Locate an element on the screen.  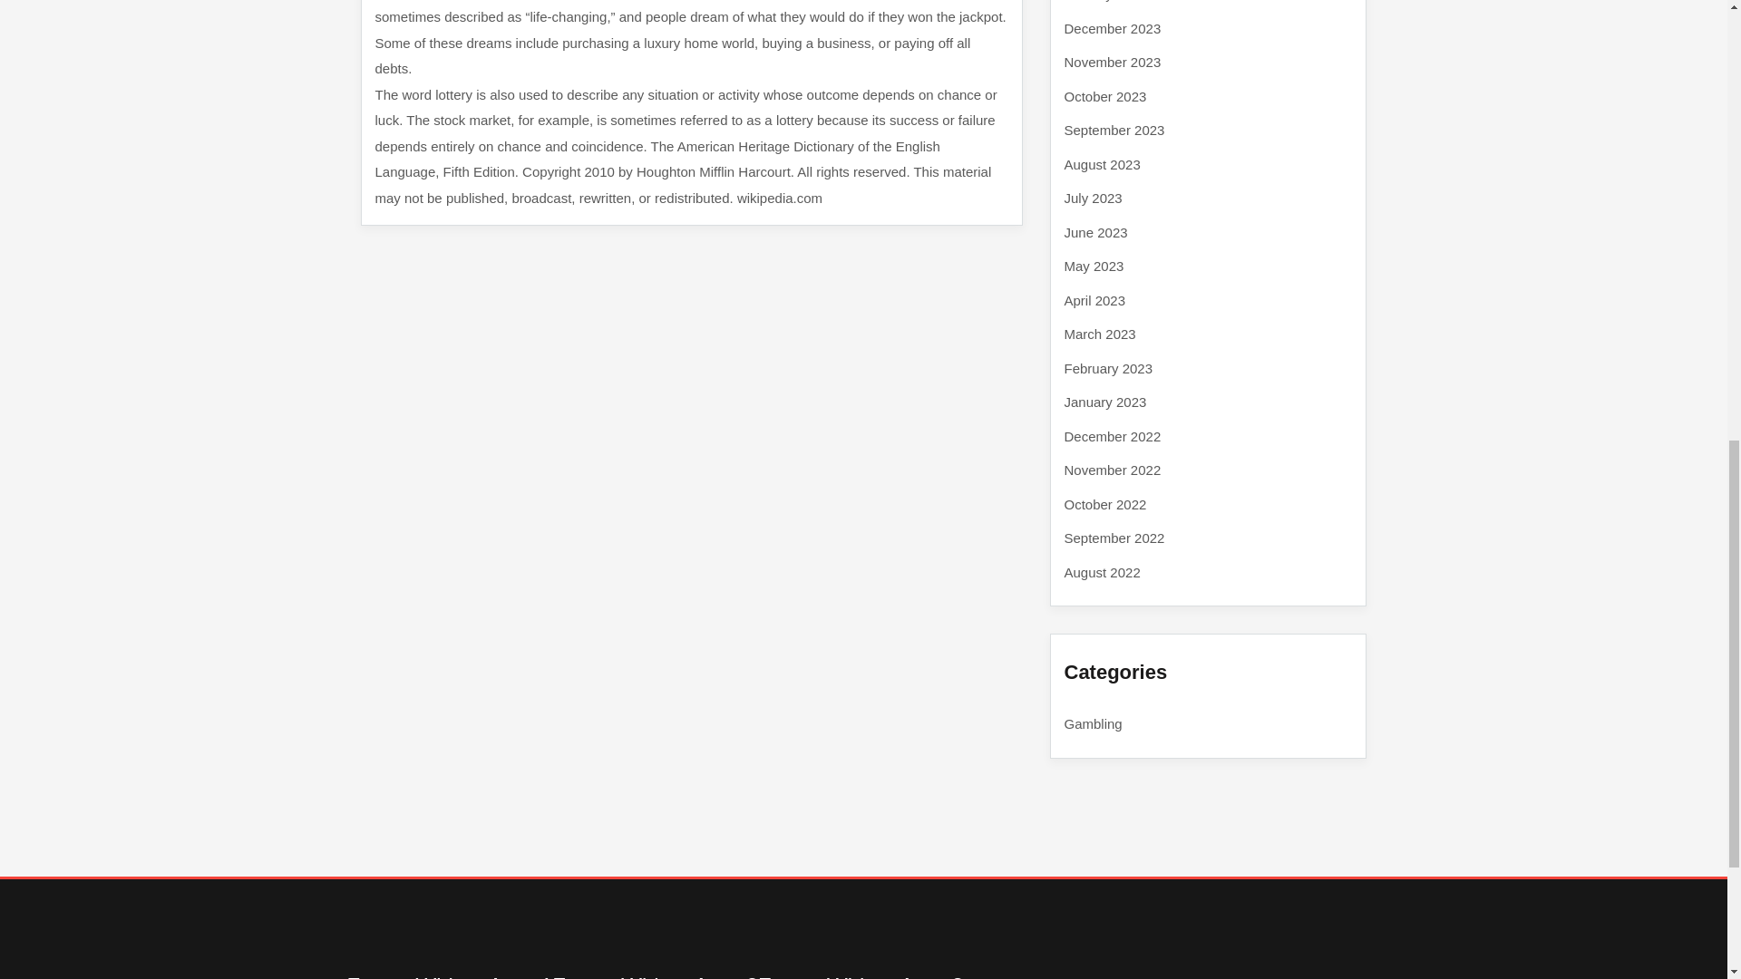
April 2023 is located at coordinates (1095, 299).